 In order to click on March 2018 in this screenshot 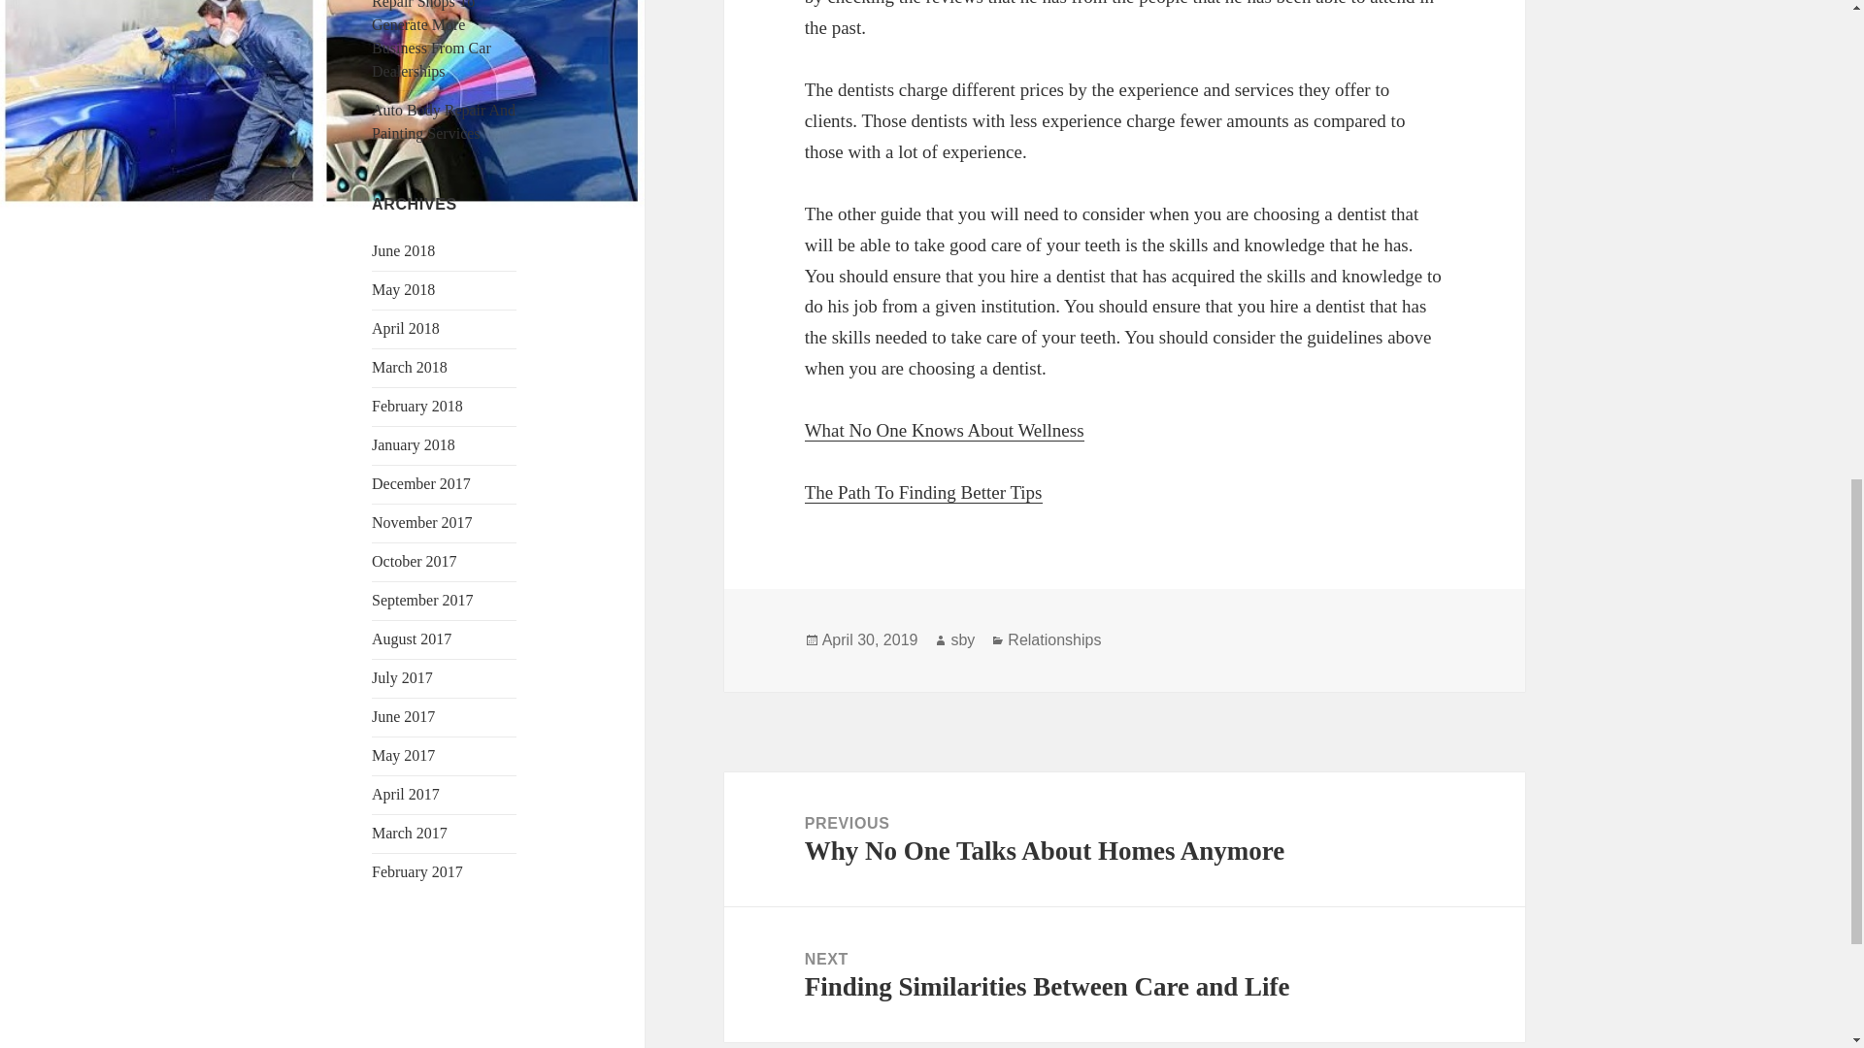, I will do `click(409, 367)`.